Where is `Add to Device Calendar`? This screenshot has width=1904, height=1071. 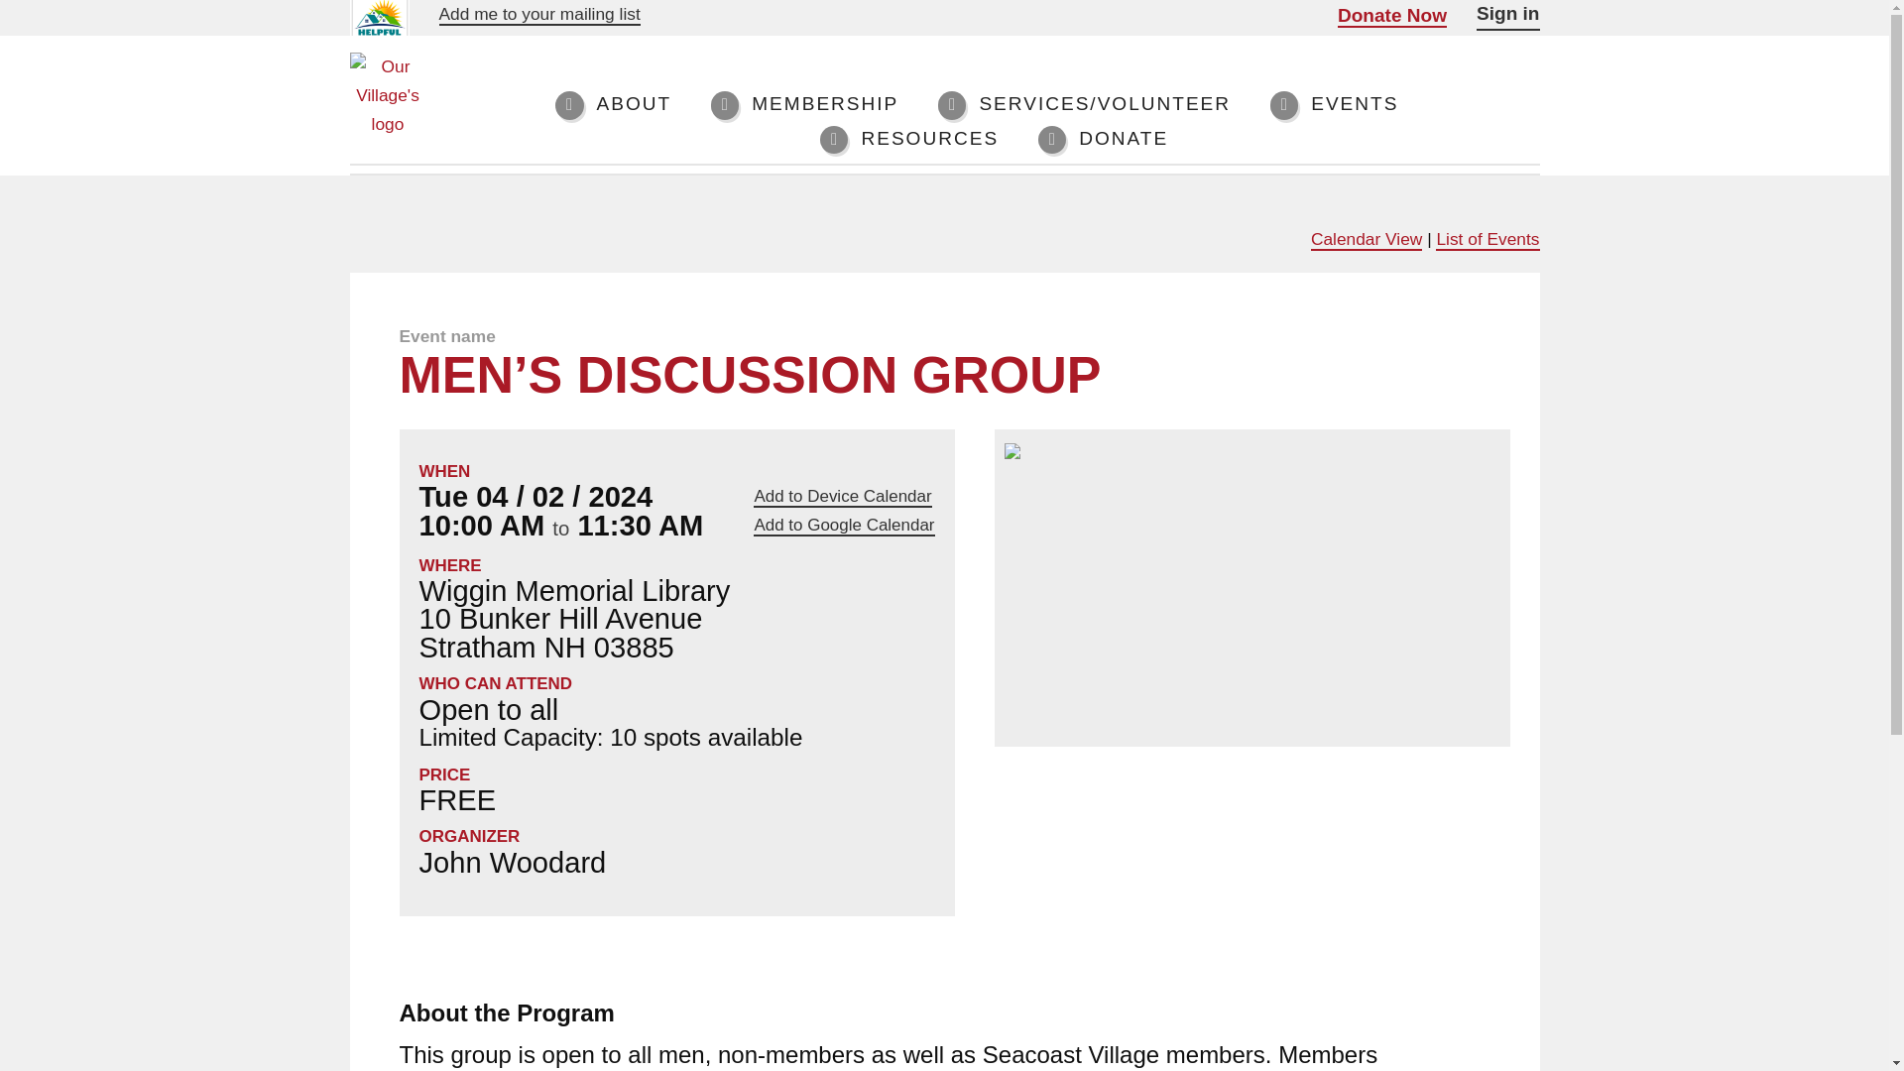
Add to Device Calendar is located at coordinates (842, 497).